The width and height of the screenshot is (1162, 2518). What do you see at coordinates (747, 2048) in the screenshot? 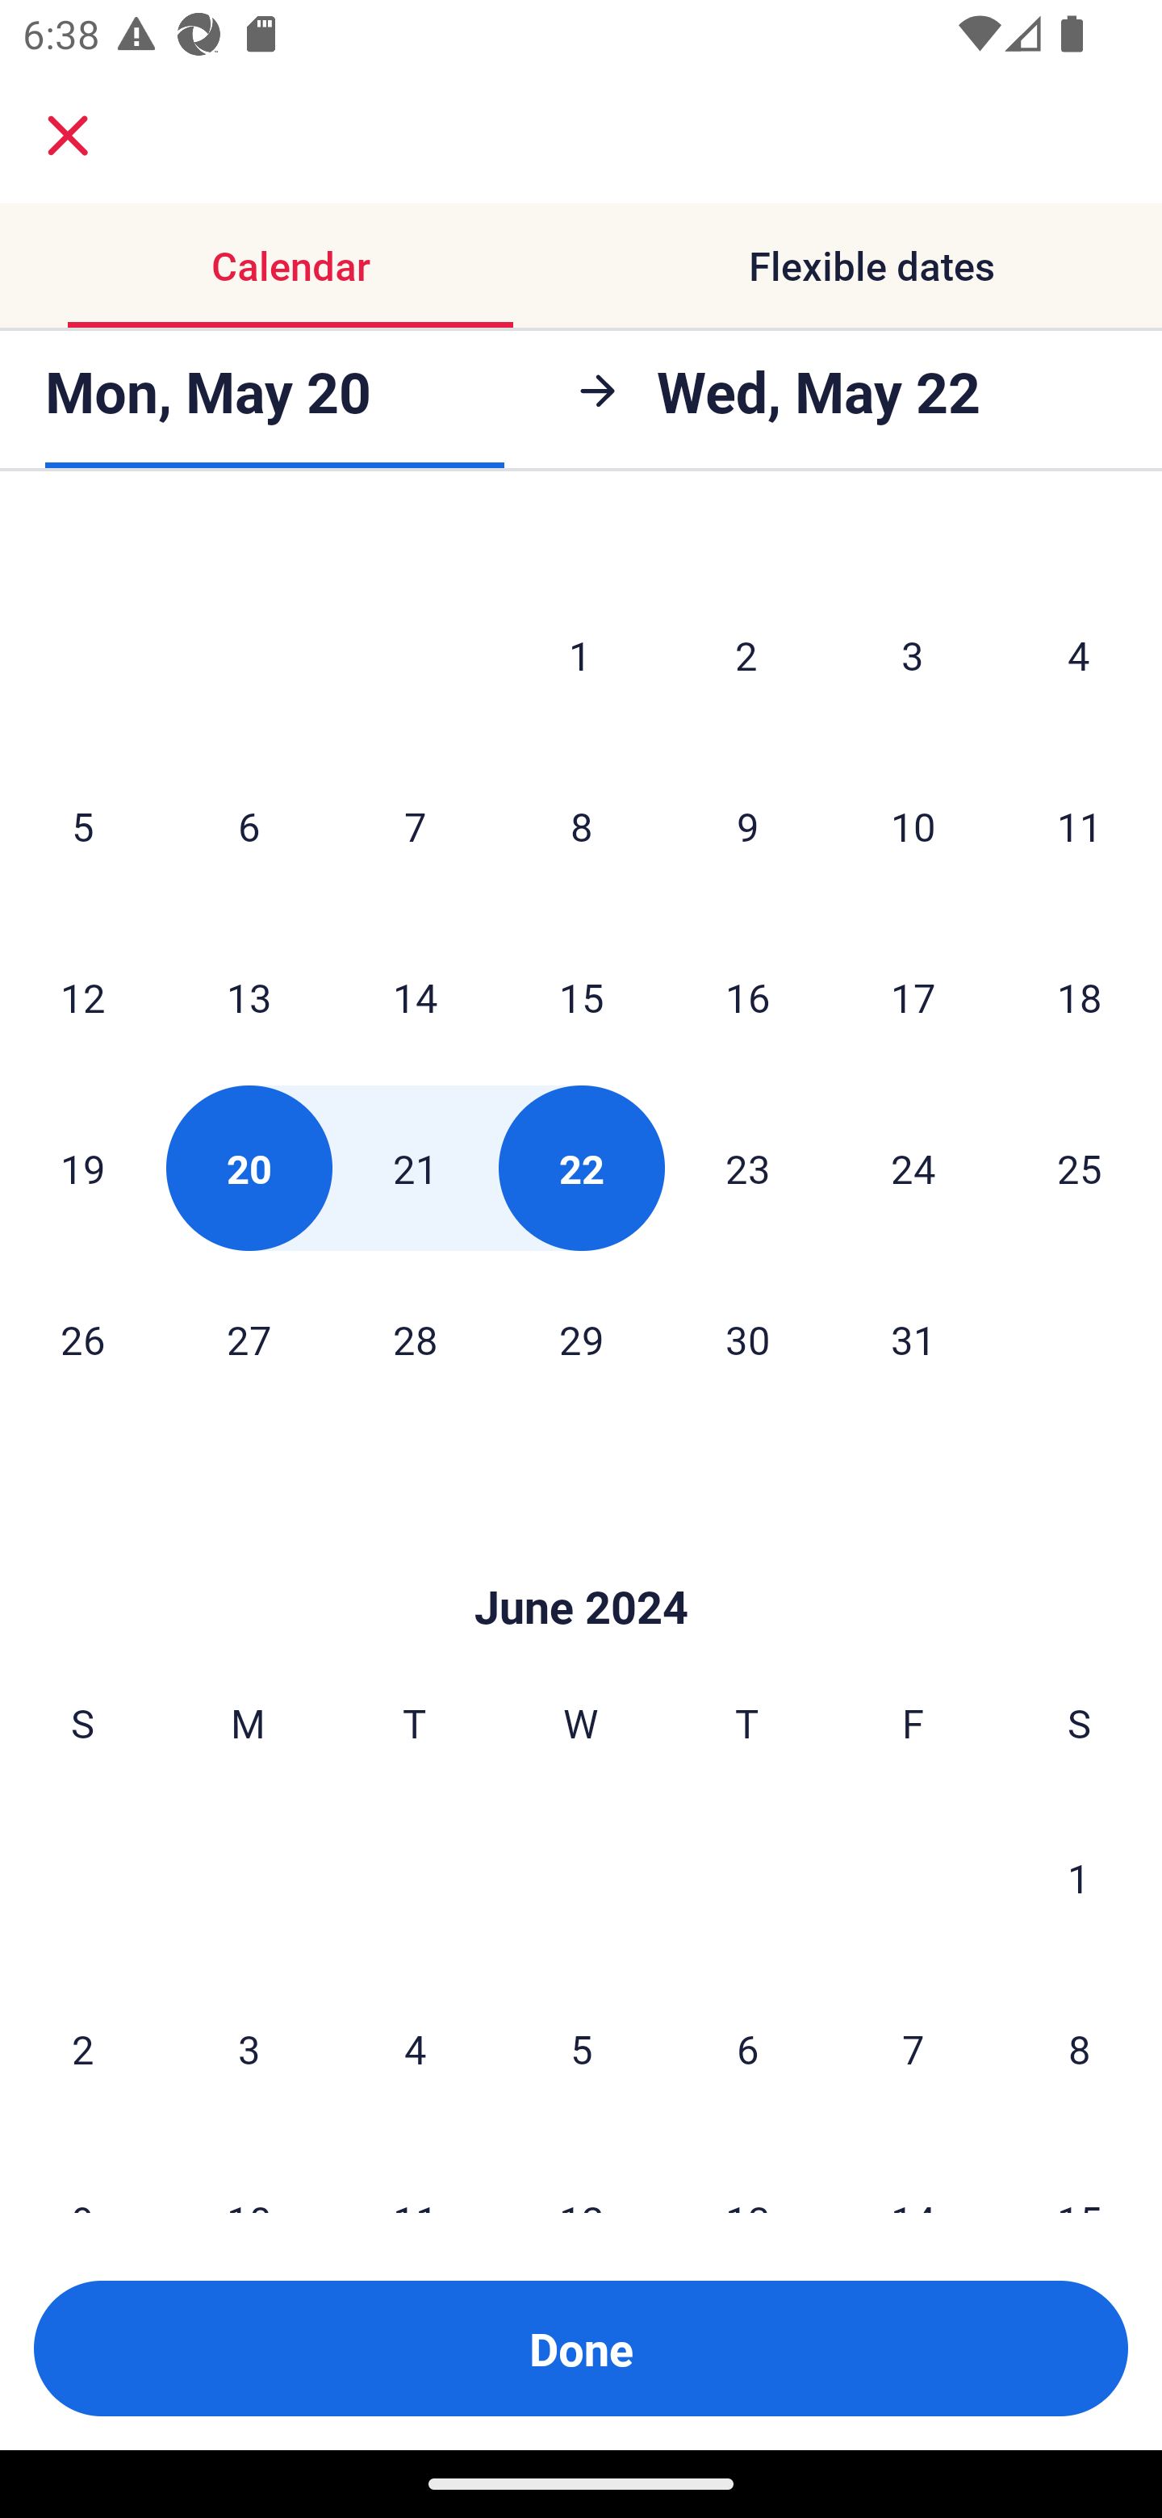
I see `6 Thursday, June 6, 2024` at bounding box center [747, 2048].